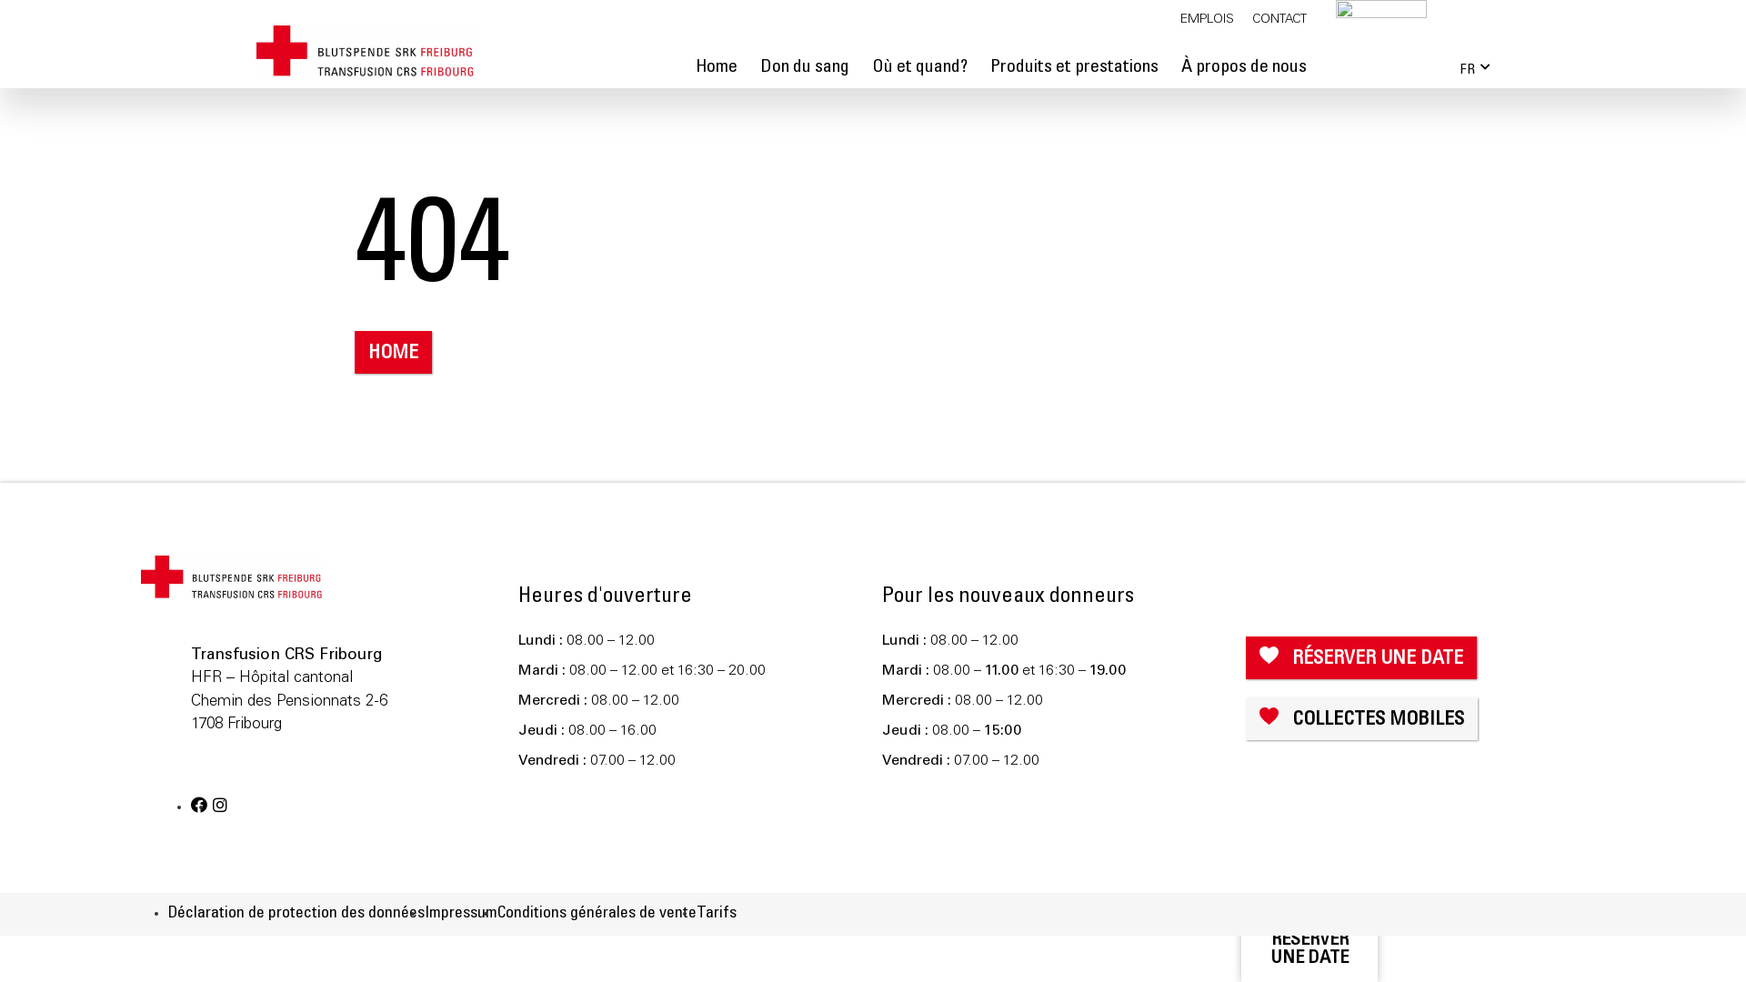 Image resolution: width=1746 pixels, height=982 pixels. I want to click on EMPLOIS, so click(1208, 20).